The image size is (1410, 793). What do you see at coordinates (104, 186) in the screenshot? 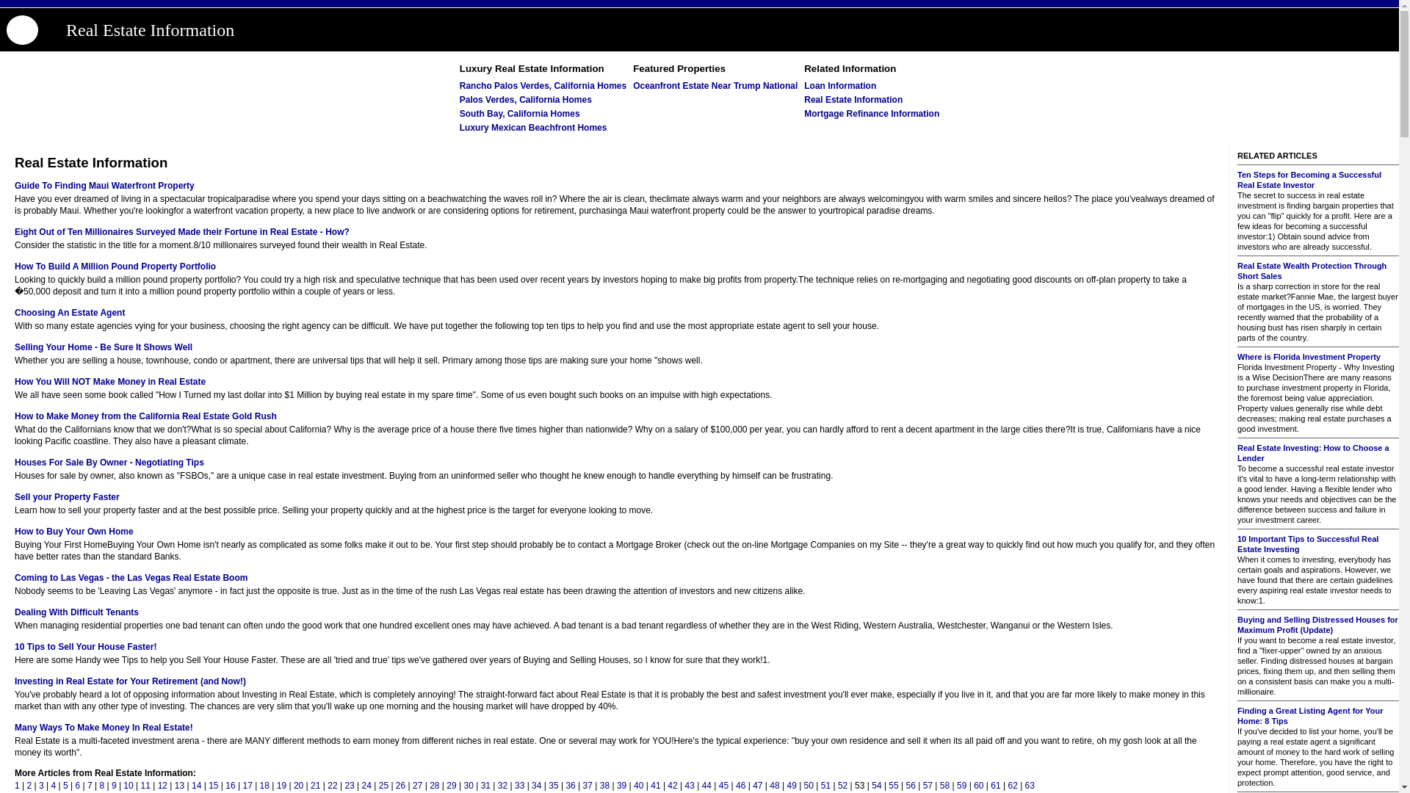
I see `Guide To Finding Maui Waterfront Property` at bounding box center [104, 186].